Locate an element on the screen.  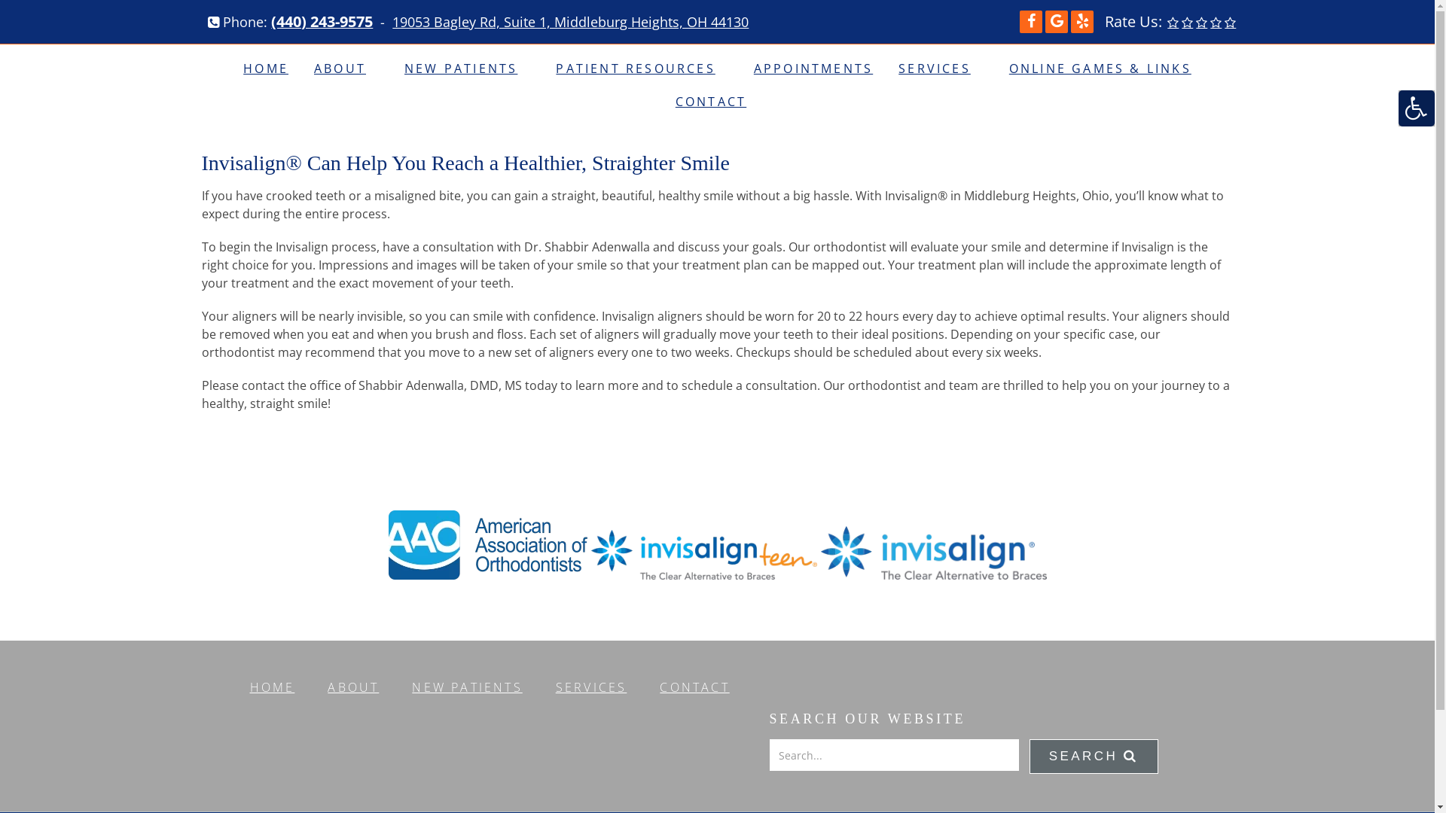
SERVICES is located at coordinates (592, 687).